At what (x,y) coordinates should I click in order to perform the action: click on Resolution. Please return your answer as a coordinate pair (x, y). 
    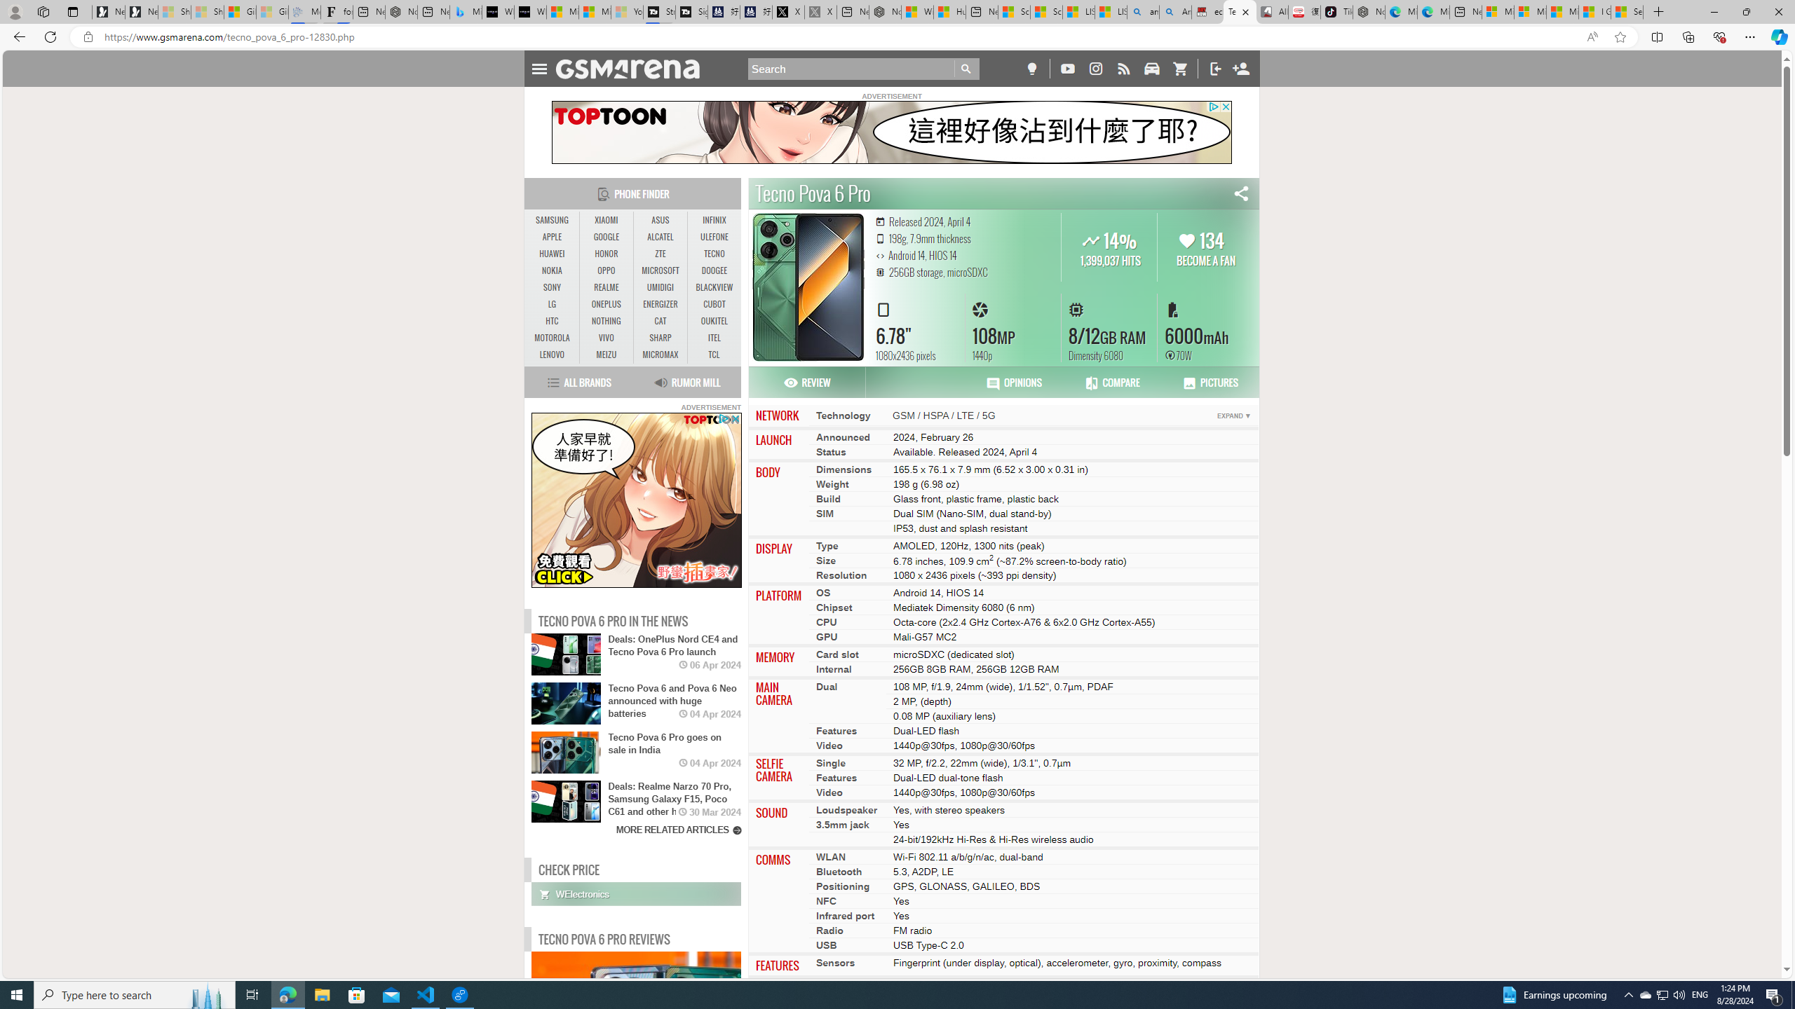
    Looking at the image, I should click on (841, 575).